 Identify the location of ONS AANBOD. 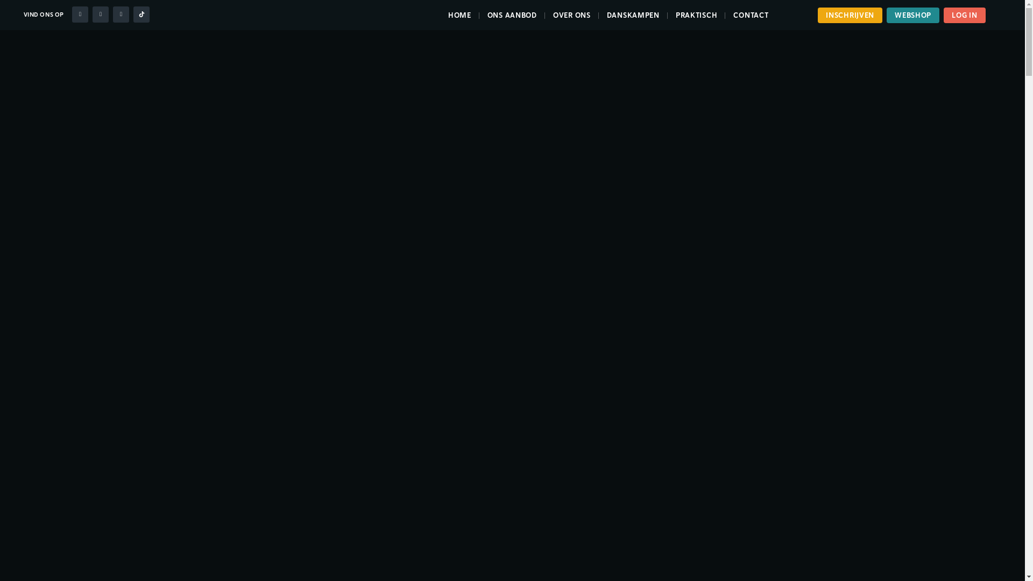
(512, 15).